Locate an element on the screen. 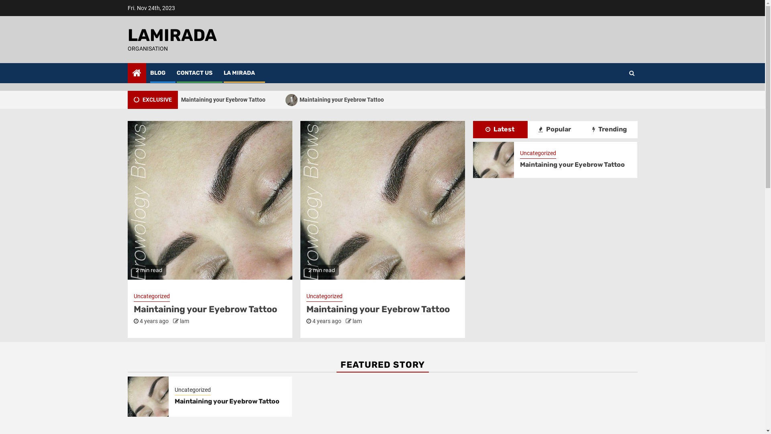  Uncategorized is located at coordinates (324, 297).